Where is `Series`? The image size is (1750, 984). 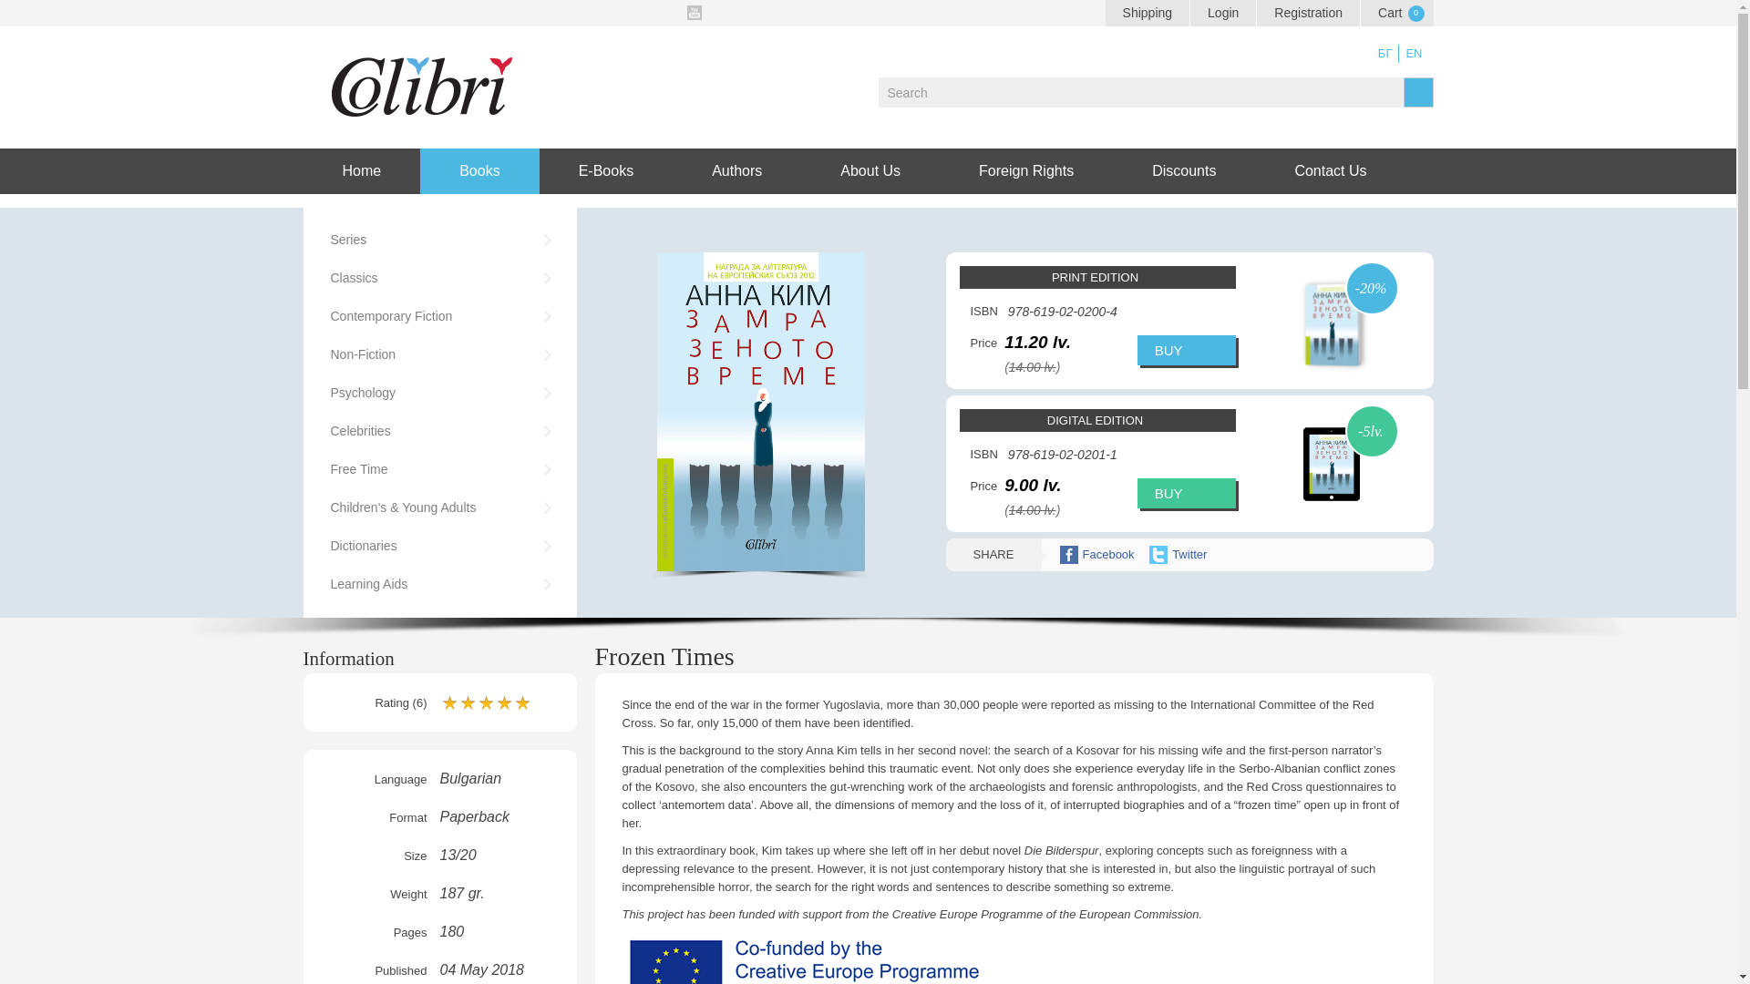 Series is located at coordinates (439, 239).